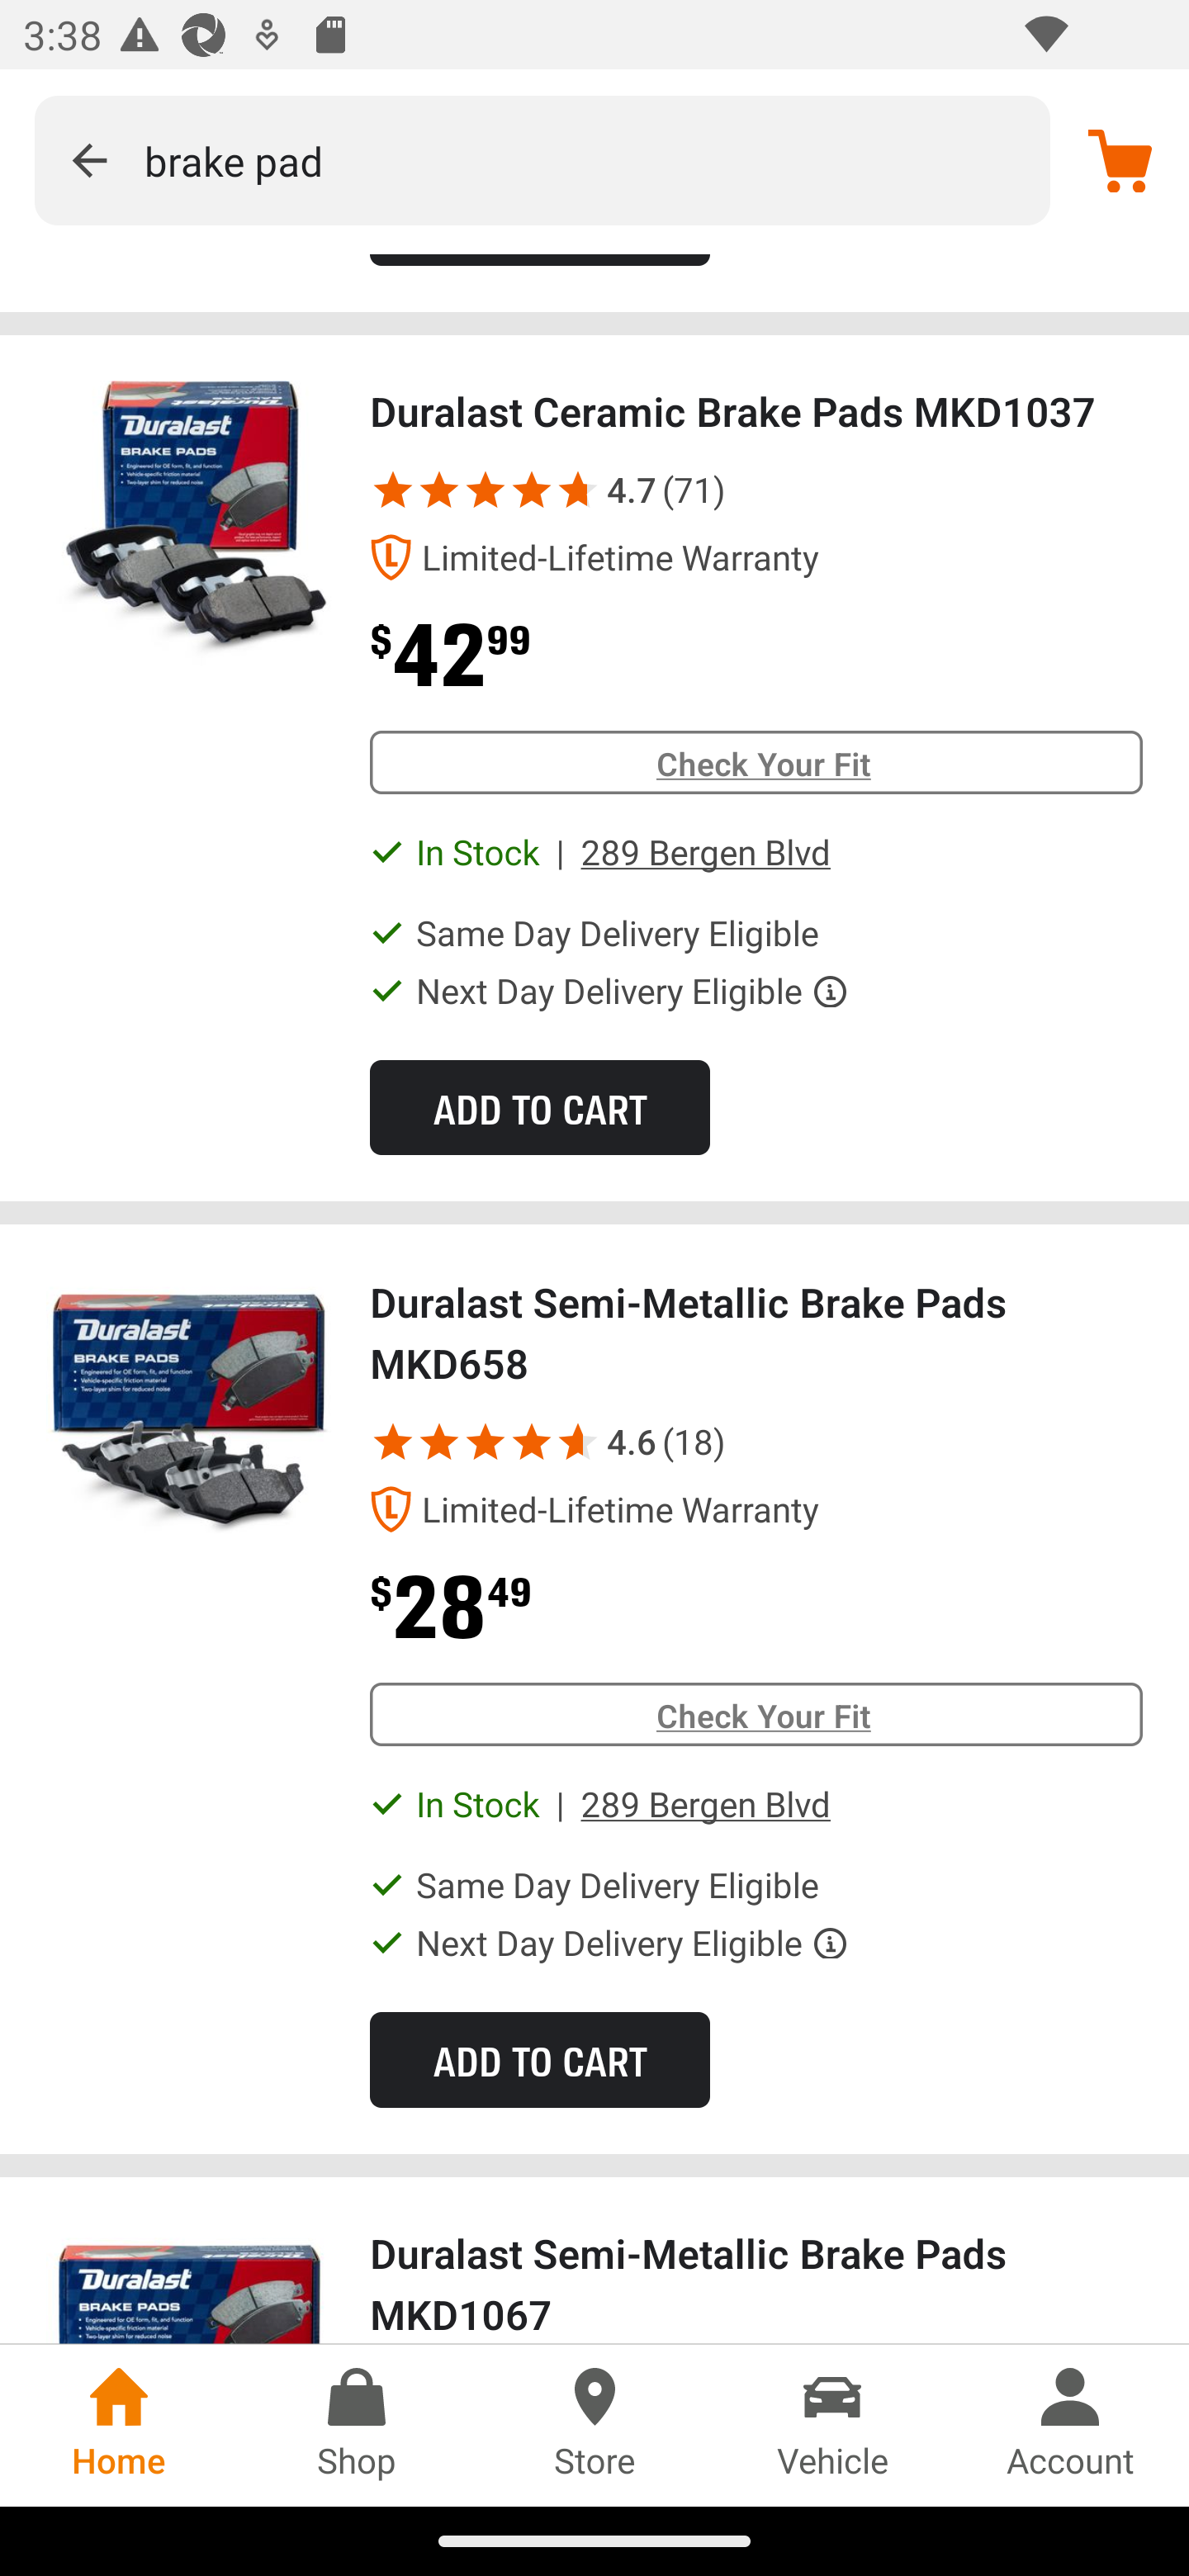 This screenshot has width=1189, height=2576. What do you see at coordinates (392, 489) in the screenshot?
I see `` at bounding box center [392, 489].